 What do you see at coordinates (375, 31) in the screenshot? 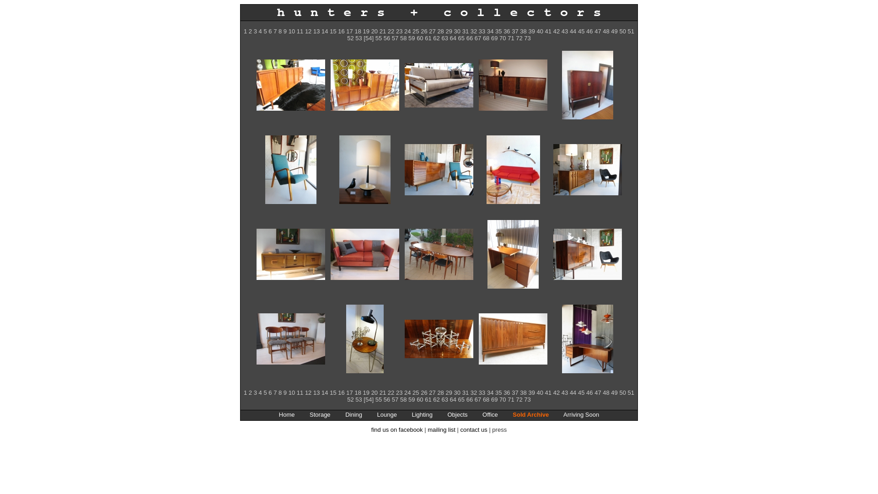
I see `20` at bounding box center [375, 31].